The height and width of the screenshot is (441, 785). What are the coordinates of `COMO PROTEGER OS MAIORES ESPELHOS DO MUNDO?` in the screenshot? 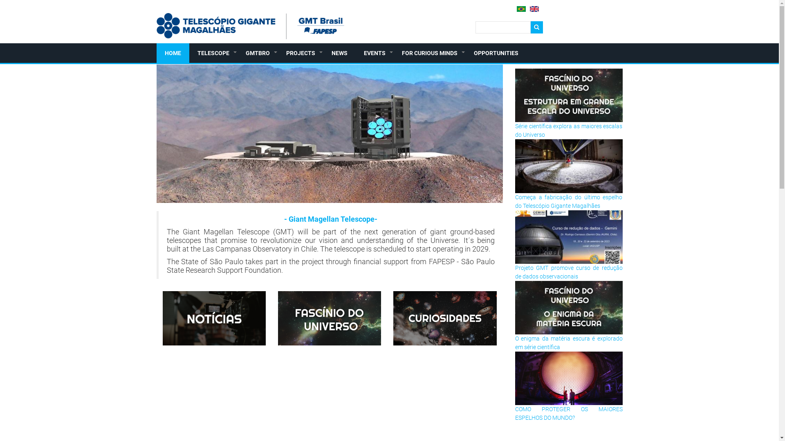 It's located at (569, 413).